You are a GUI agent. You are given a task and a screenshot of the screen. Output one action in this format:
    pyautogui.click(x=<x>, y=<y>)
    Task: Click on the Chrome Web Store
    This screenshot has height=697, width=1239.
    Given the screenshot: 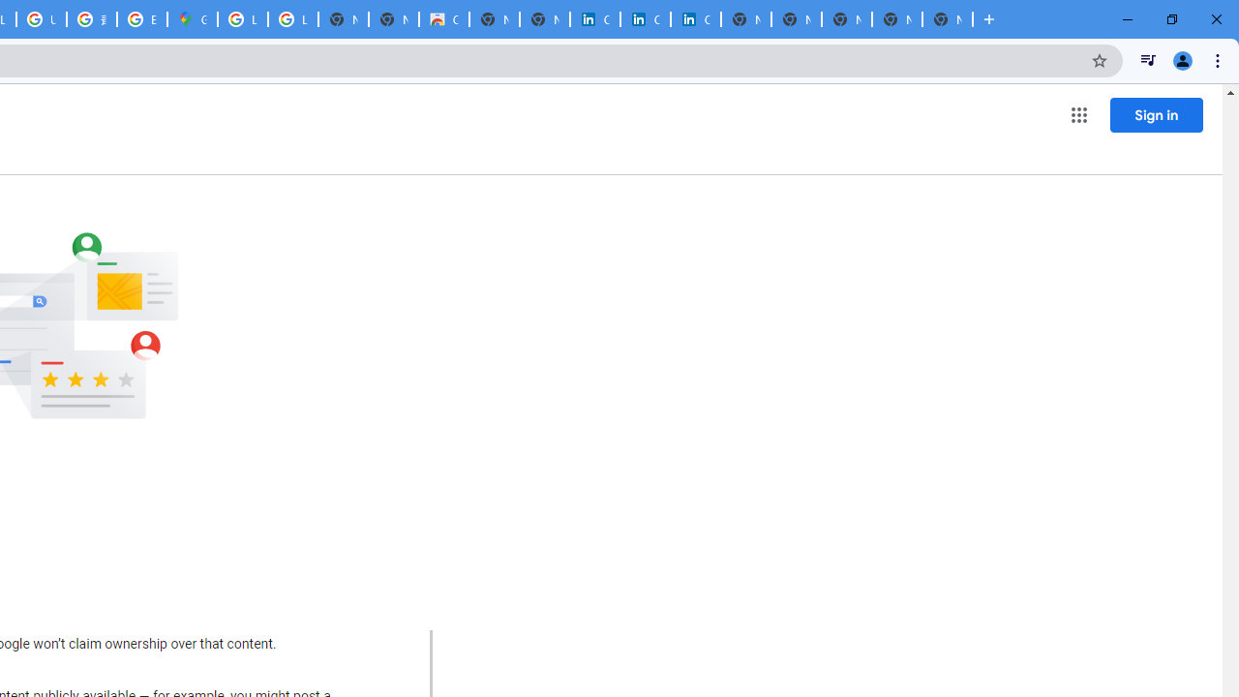 What is the action you would take?
    pyautogui.click(x=443, y=19)
    